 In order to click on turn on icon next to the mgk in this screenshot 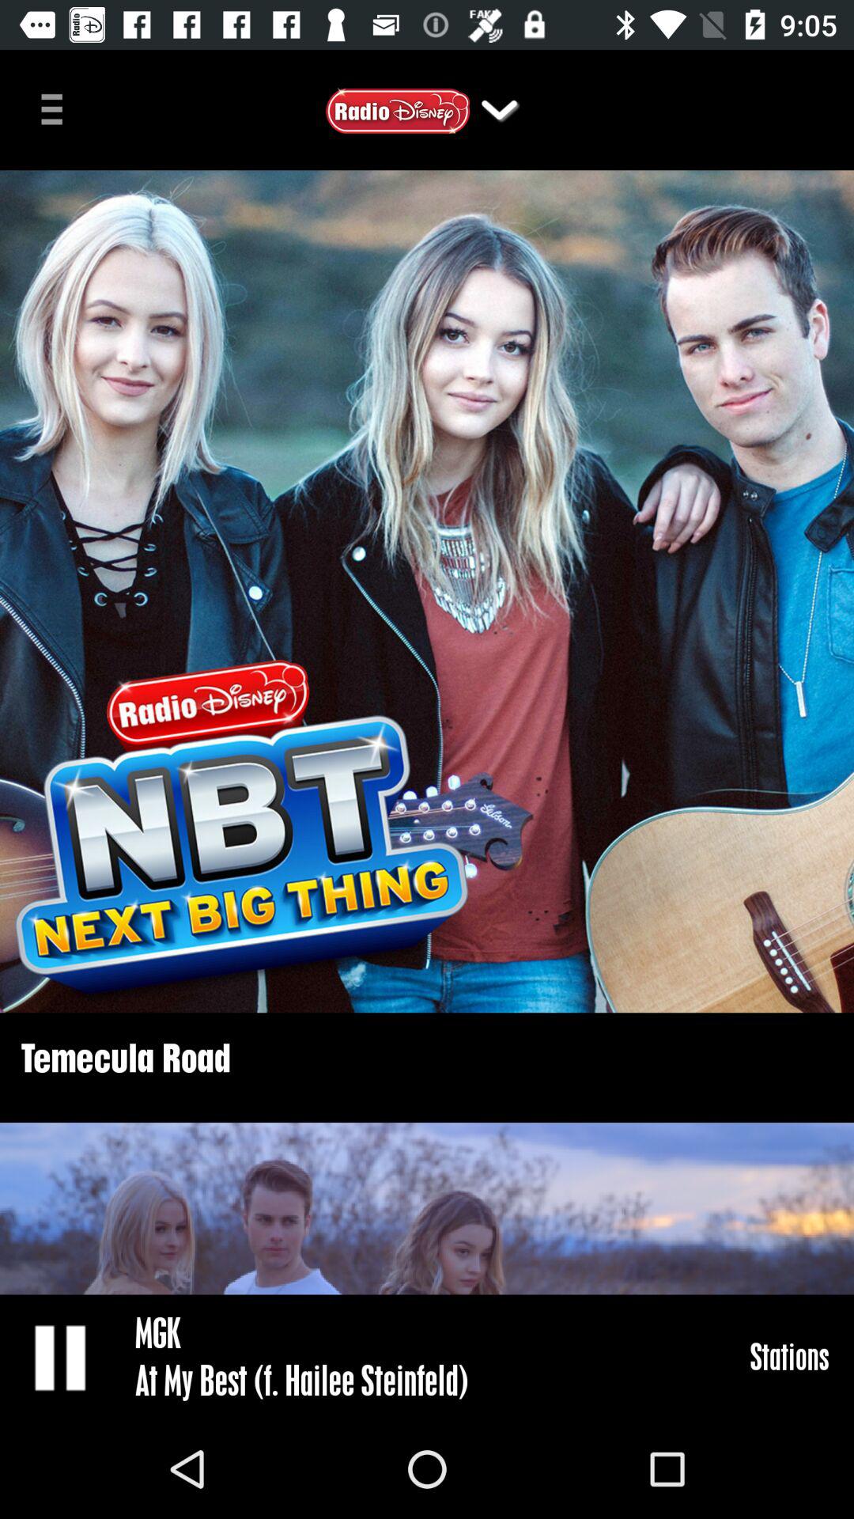, I will do `click(62, 1356)`.